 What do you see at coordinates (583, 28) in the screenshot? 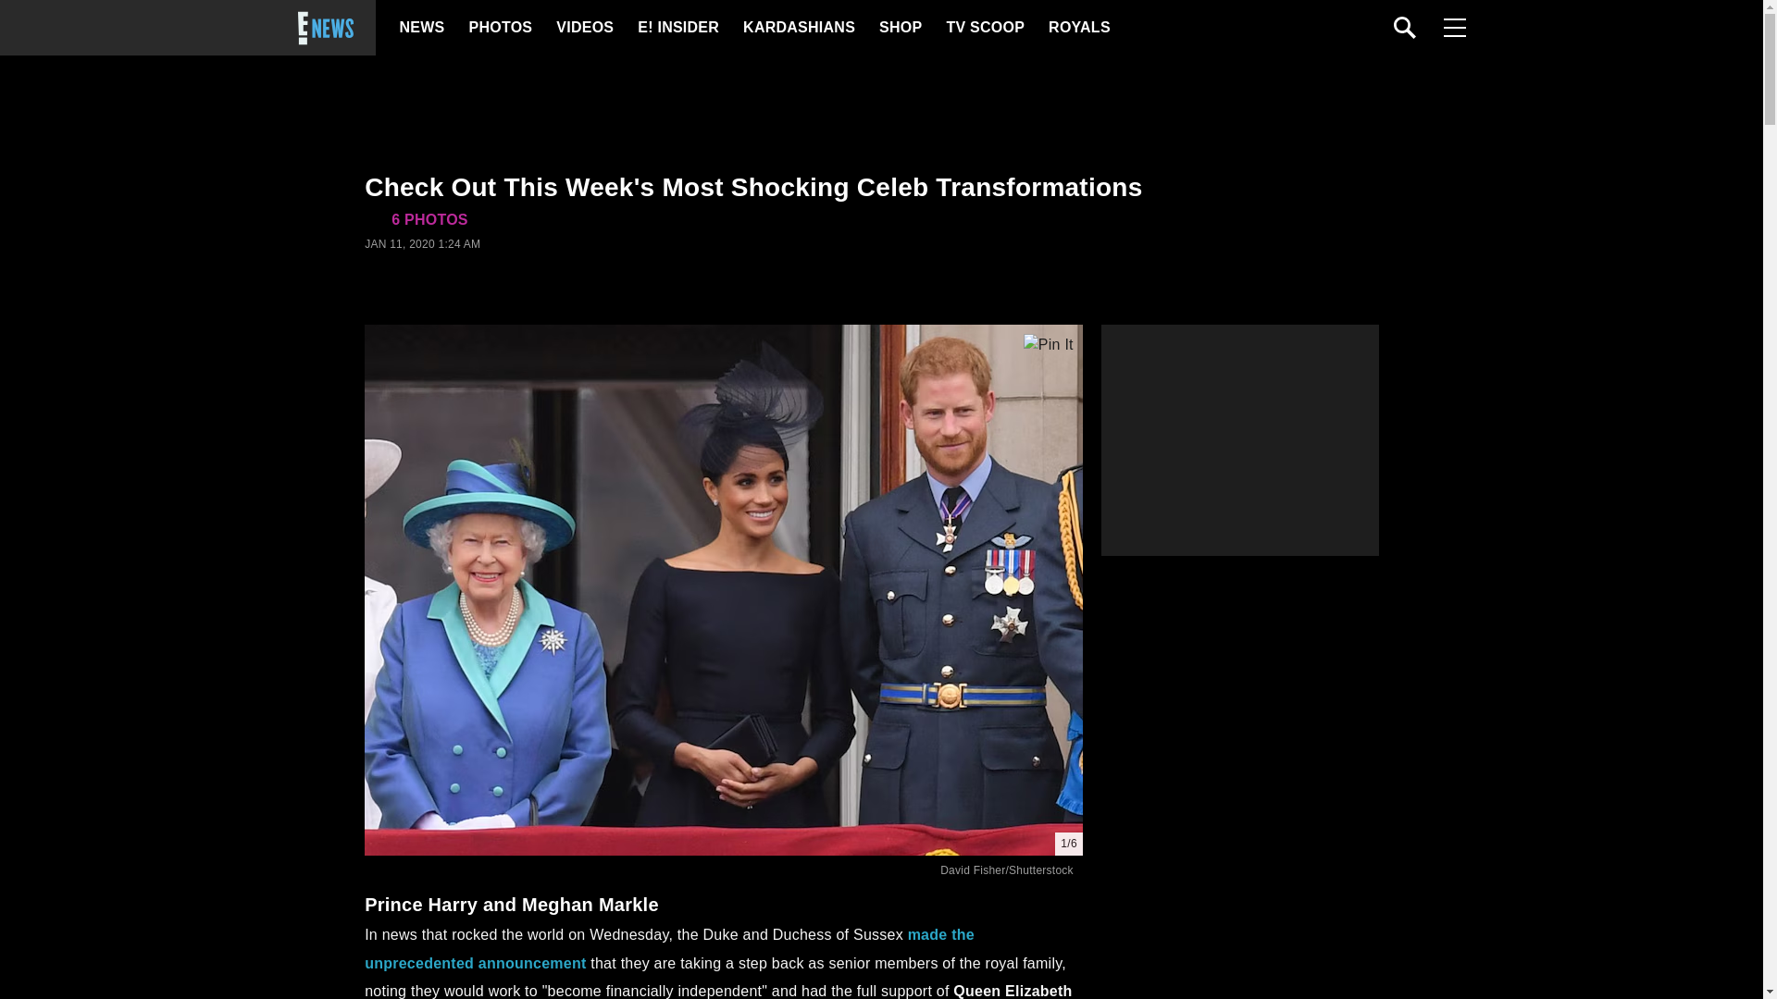
I see `VIDEOS` at bounding box center [583, 28].